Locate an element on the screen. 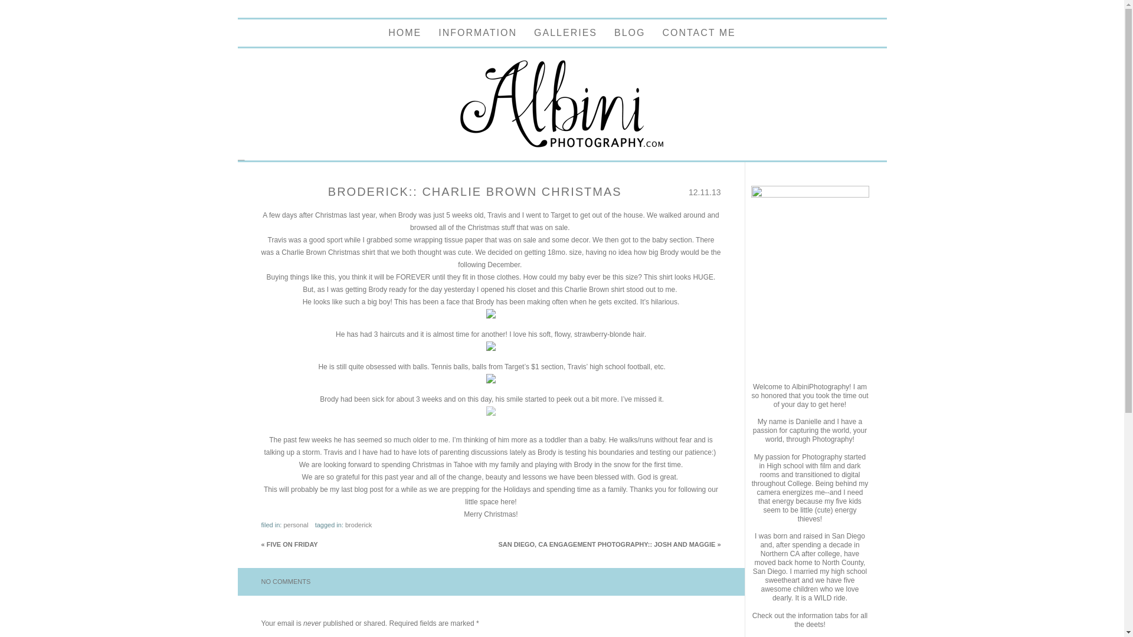 The height and width of the screenshot is (637, 1133). broderick is located at coordinates (358, 525).